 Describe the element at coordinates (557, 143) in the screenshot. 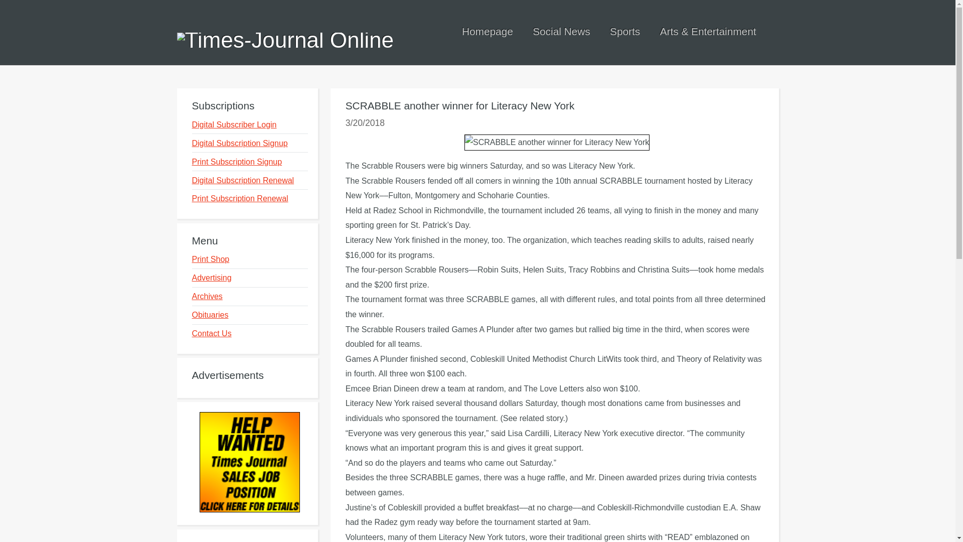

I see `SCRABBLE another winner for Literacy New York` at that location.